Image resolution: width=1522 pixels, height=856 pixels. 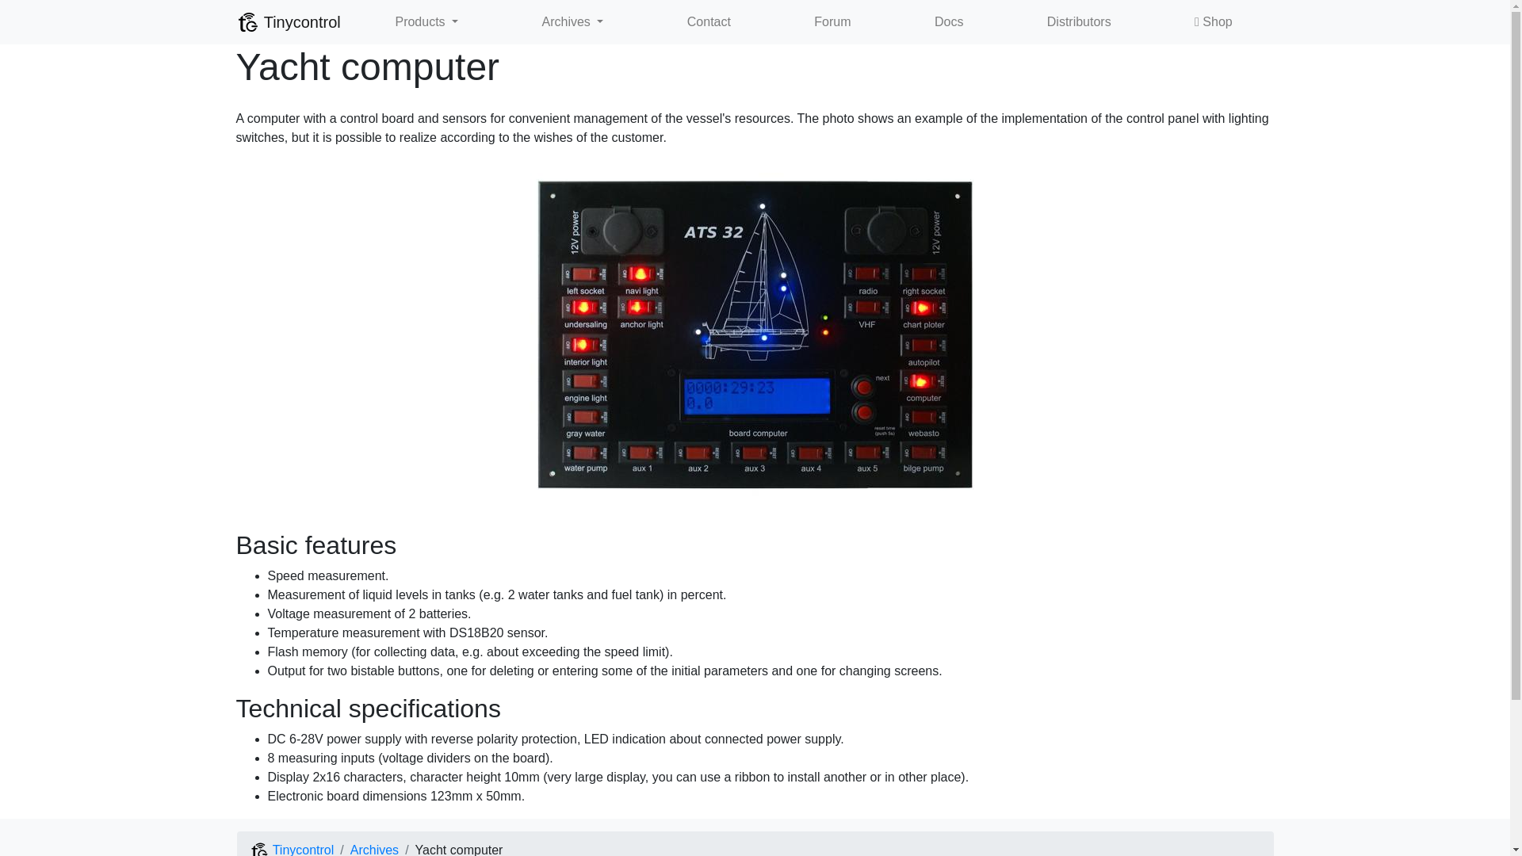 What do you see at coordinates (949, 21) in the screenshot?
I see `Docs` at bounding box center [949, 21].